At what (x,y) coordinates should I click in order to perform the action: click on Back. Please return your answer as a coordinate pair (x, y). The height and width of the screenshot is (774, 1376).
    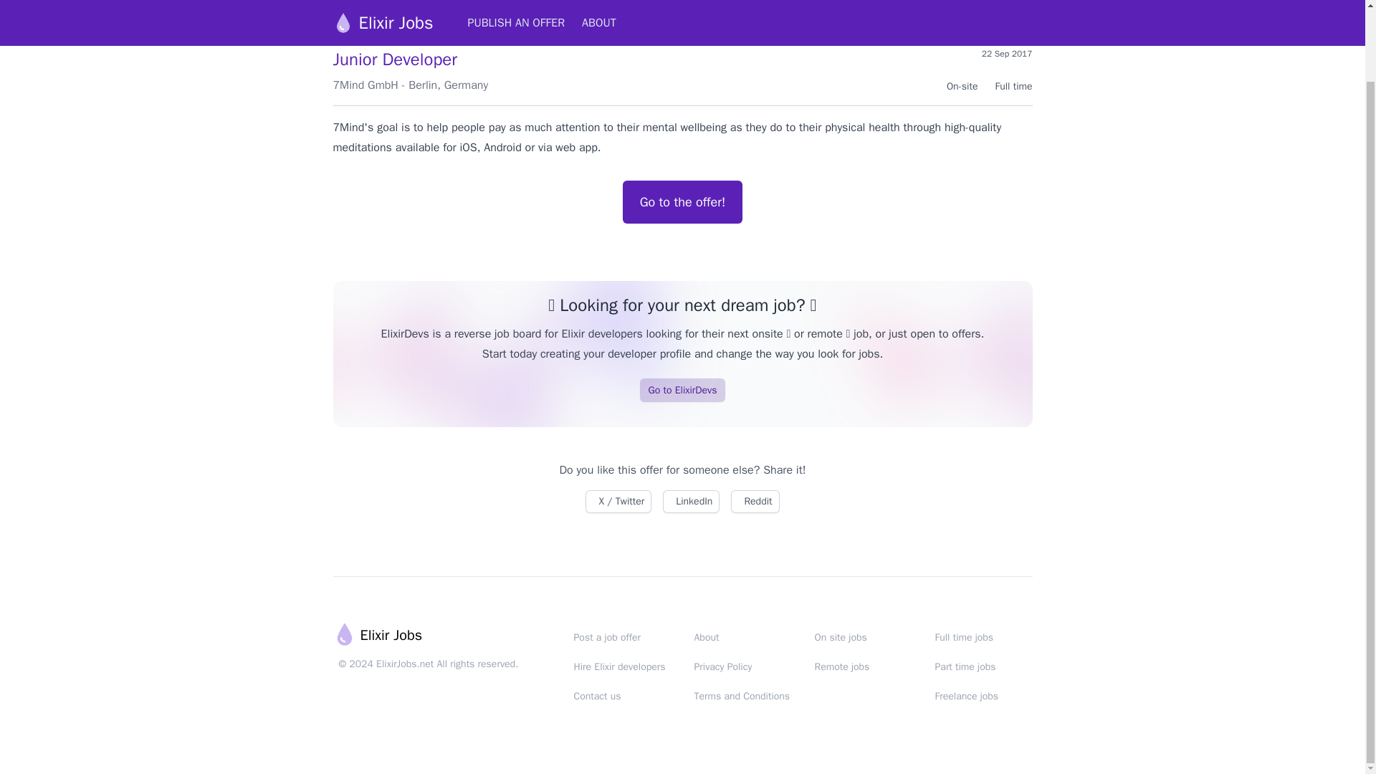
    Looking at the image, I should click on (344, 17).